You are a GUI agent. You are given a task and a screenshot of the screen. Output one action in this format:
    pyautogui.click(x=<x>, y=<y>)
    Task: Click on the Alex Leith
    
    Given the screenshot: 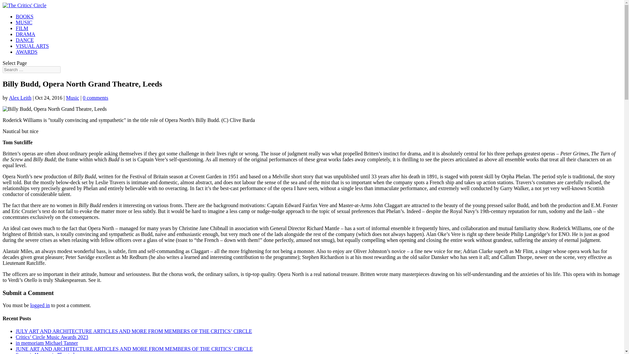 What is the action you would take?
    pyautogui.click(x=20, y=98)
    